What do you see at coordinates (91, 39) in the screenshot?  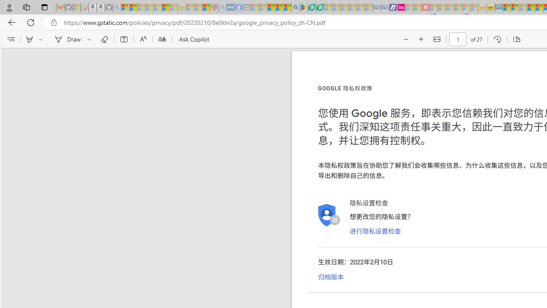 I see `Select ink properties` at bounding box center [91, 39].